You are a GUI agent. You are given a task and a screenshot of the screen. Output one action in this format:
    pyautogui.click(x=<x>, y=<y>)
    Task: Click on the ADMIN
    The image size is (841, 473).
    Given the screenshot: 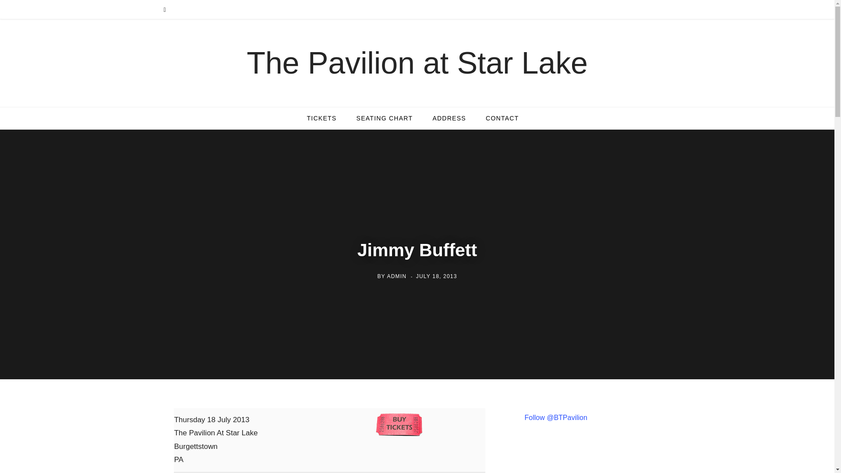 What is the action you would take?
    pyautogui.click(x=396, y=277)
    